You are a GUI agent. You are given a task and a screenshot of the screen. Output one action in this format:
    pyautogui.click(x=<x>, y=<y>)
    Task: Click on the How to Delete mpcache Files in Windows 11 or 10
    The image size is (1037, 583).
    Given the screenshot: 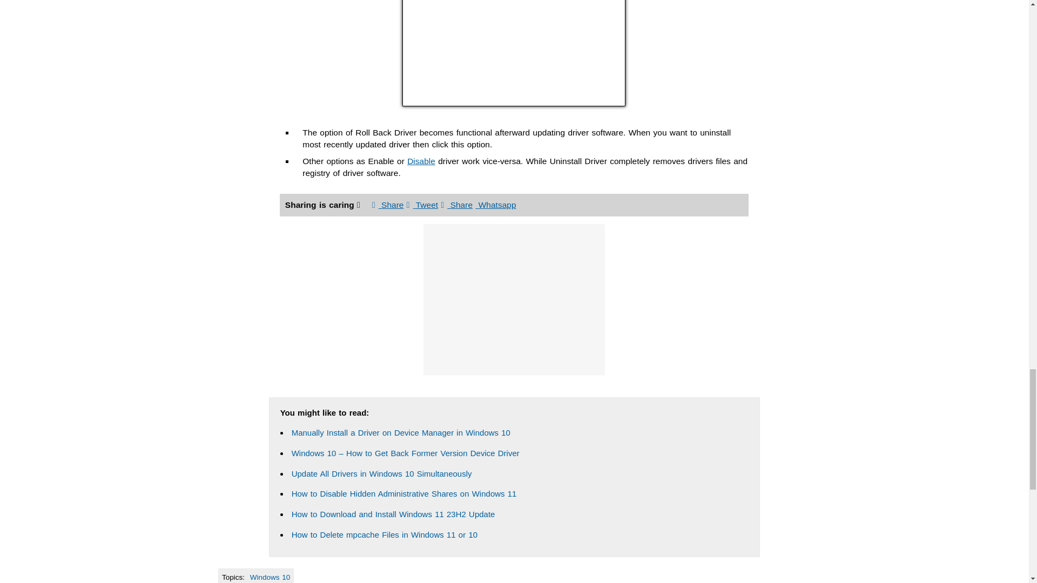 What is the action you would take?
    pyautogui.click(x=384, y=534)
    